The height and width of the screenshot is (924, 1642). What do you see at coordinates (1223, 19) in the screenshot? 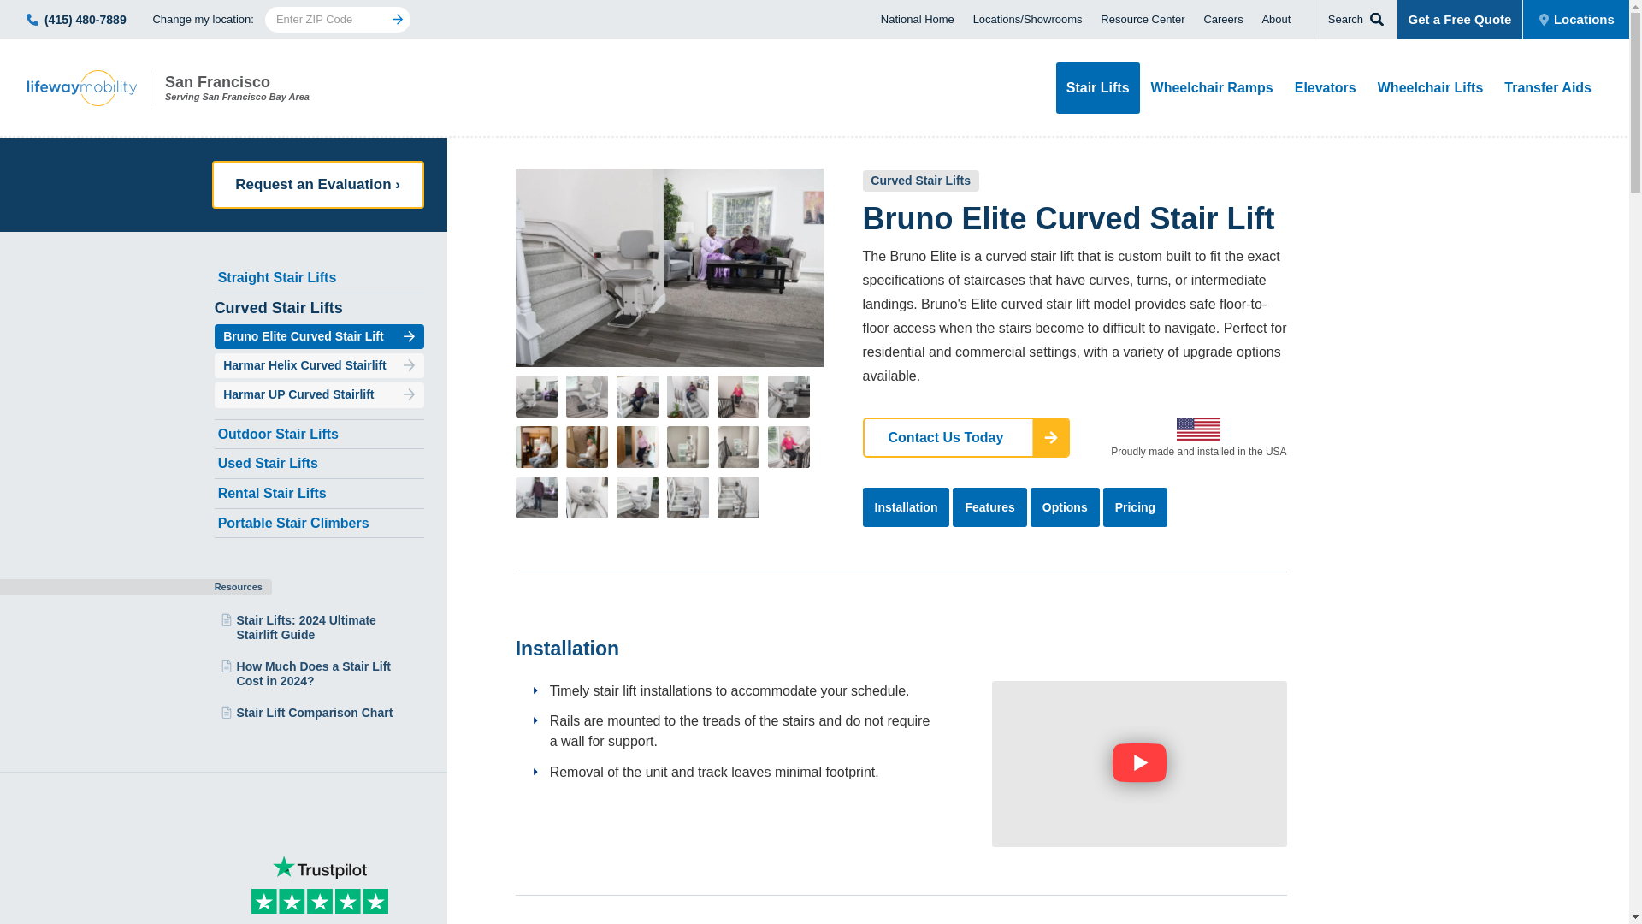
I see `Transfer Aids` at bounding box center [1223, 19].